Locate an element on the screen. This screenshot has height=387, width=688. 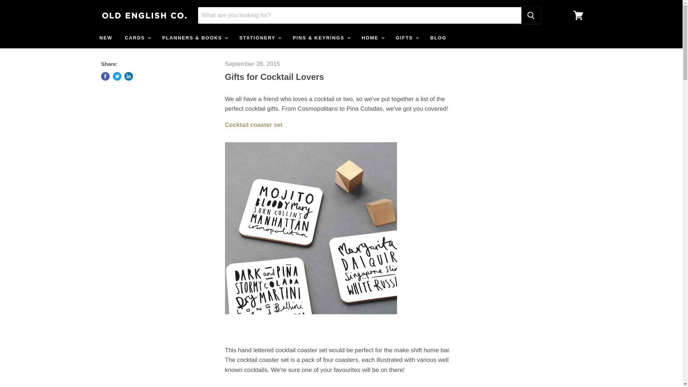
NEW is located at coordinates (105, 38).